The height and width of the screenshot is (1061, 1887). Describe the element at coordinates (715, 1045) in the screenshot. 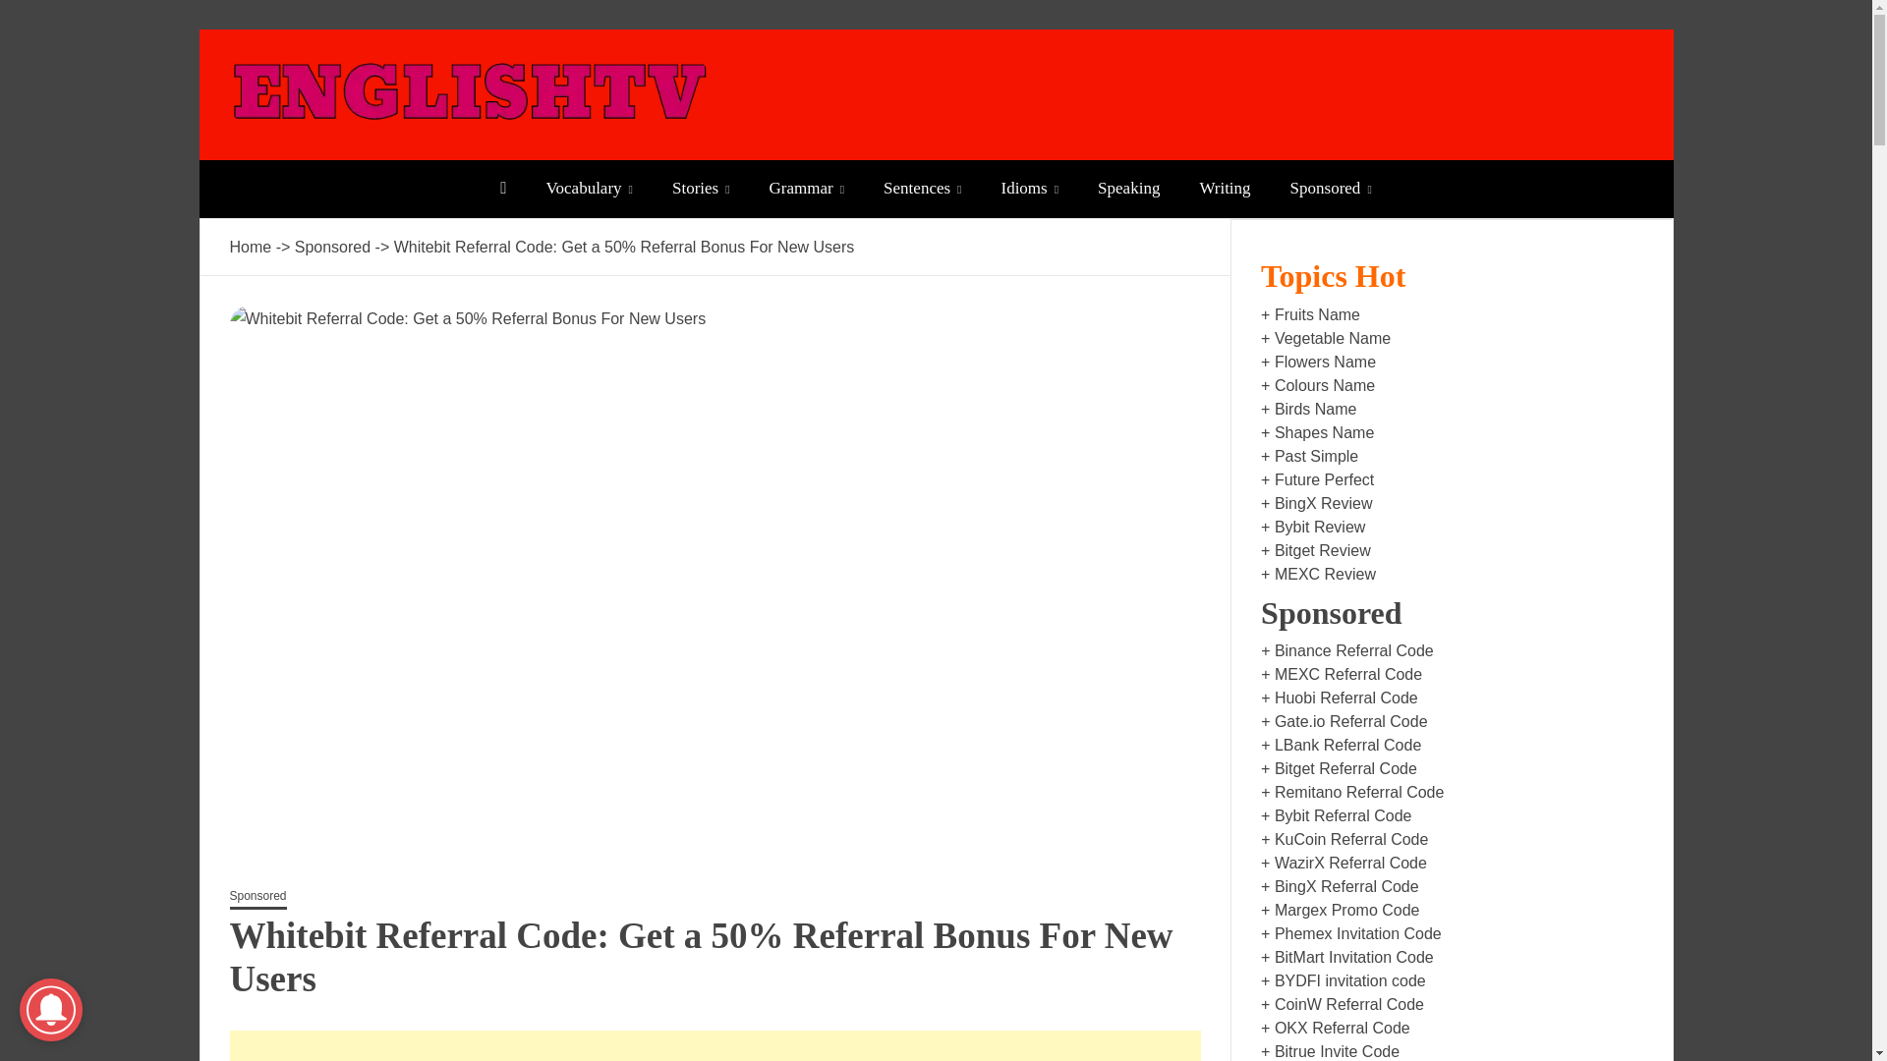

I see `Advertisement` at that location.